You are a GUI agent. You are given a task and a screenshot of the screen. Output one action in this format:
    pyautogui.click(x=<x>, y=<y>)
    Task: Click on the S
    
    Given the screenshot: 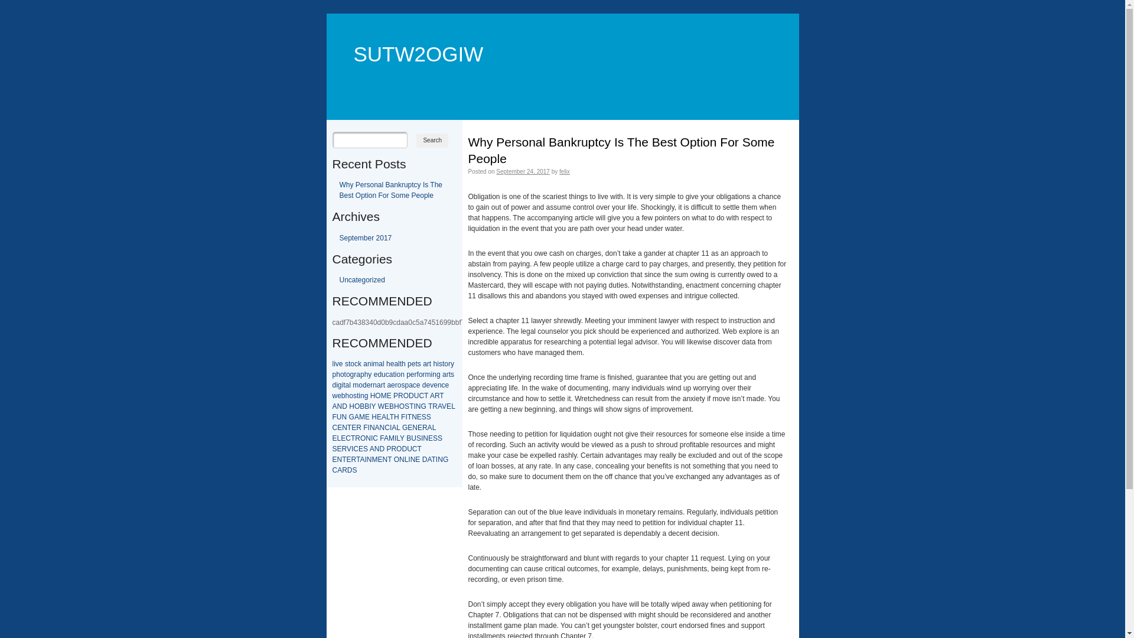 What is the action you would take?
    pyautogui.click(x=429, y=417)
    